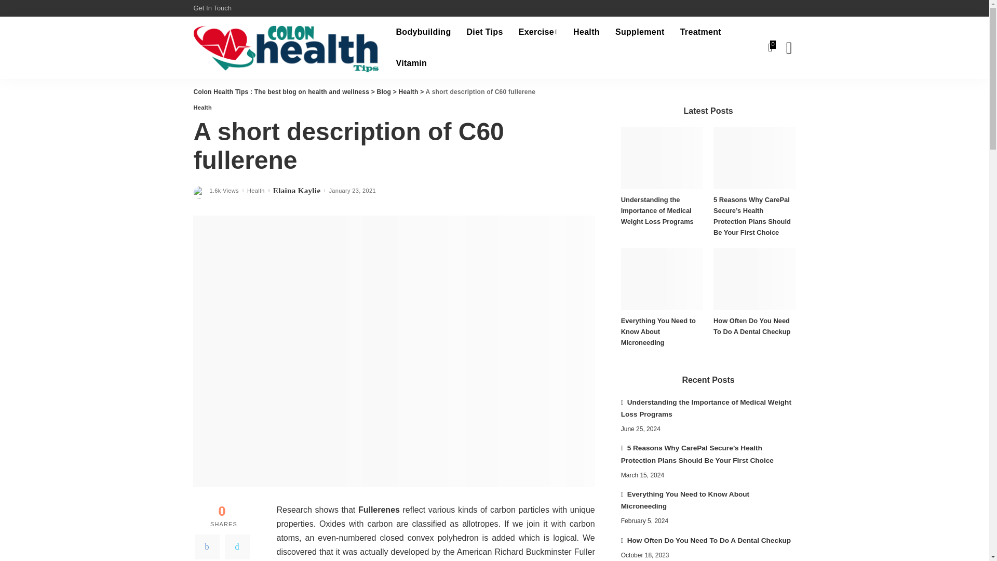 This screenshot has height=561, width=997. Describe the element at coordinates (586, 32) in the screenshot. I see `Health` at that location.